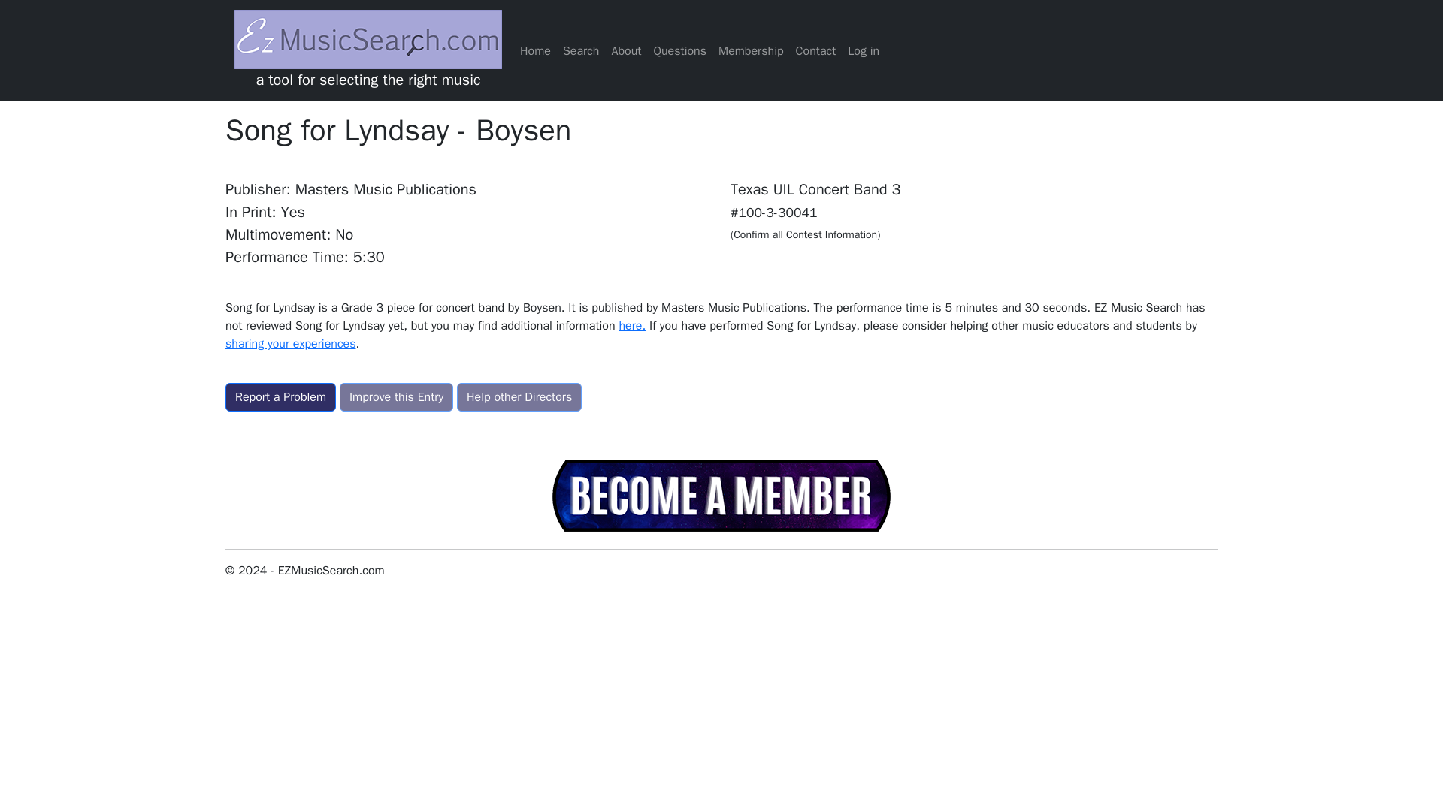 The height and width of the screenshot is (811, 1443). Describe the element at coordinates (535, 50) in the screenshot. I see `Home` at that location.